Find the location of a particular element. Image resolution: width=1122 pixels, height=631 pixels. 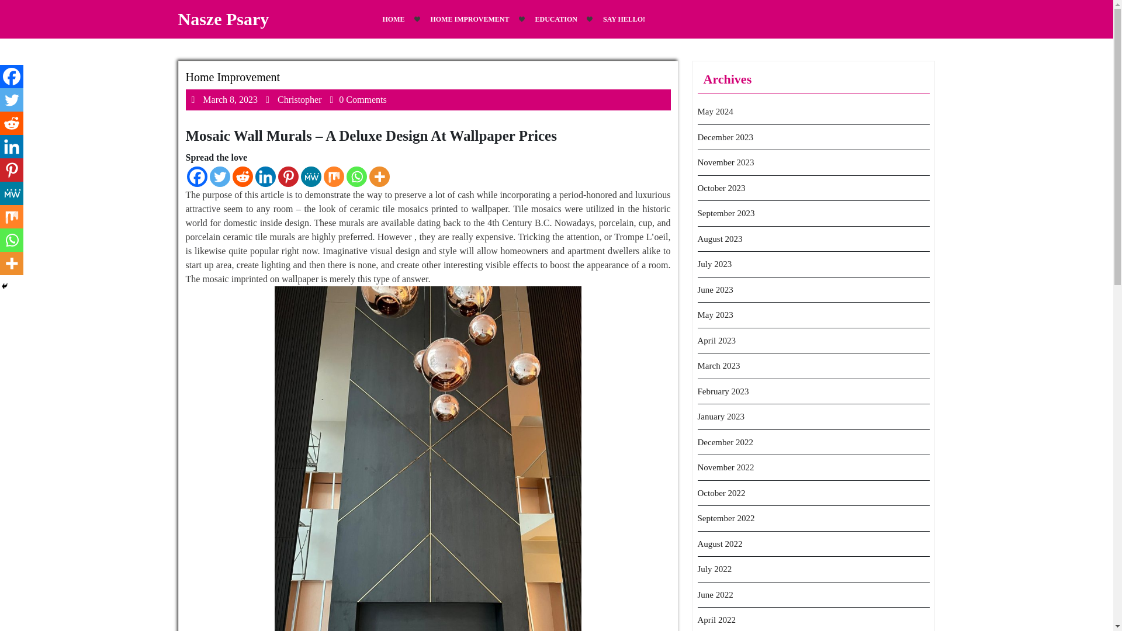

Linkedin is located at coordinates (12, 100).